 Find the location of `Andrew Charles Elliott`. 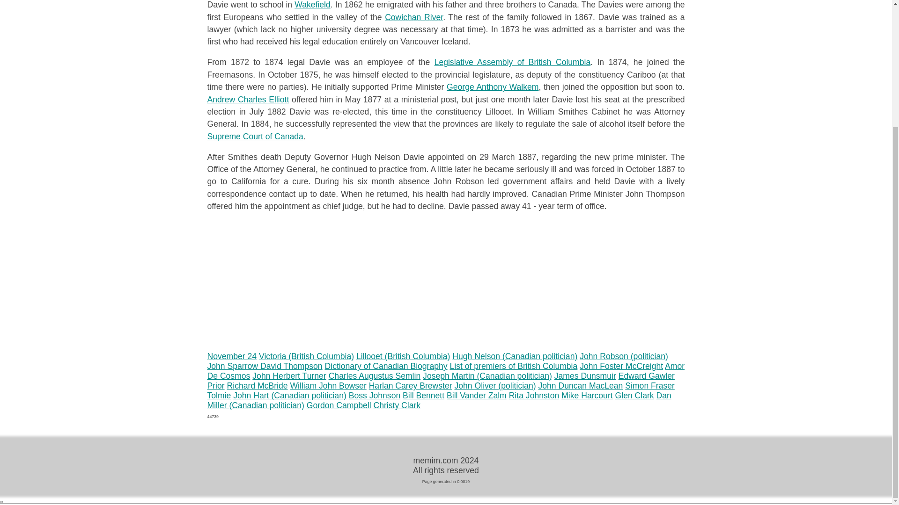

Andrew Charles Elliott is located at coordinates (247, 99).